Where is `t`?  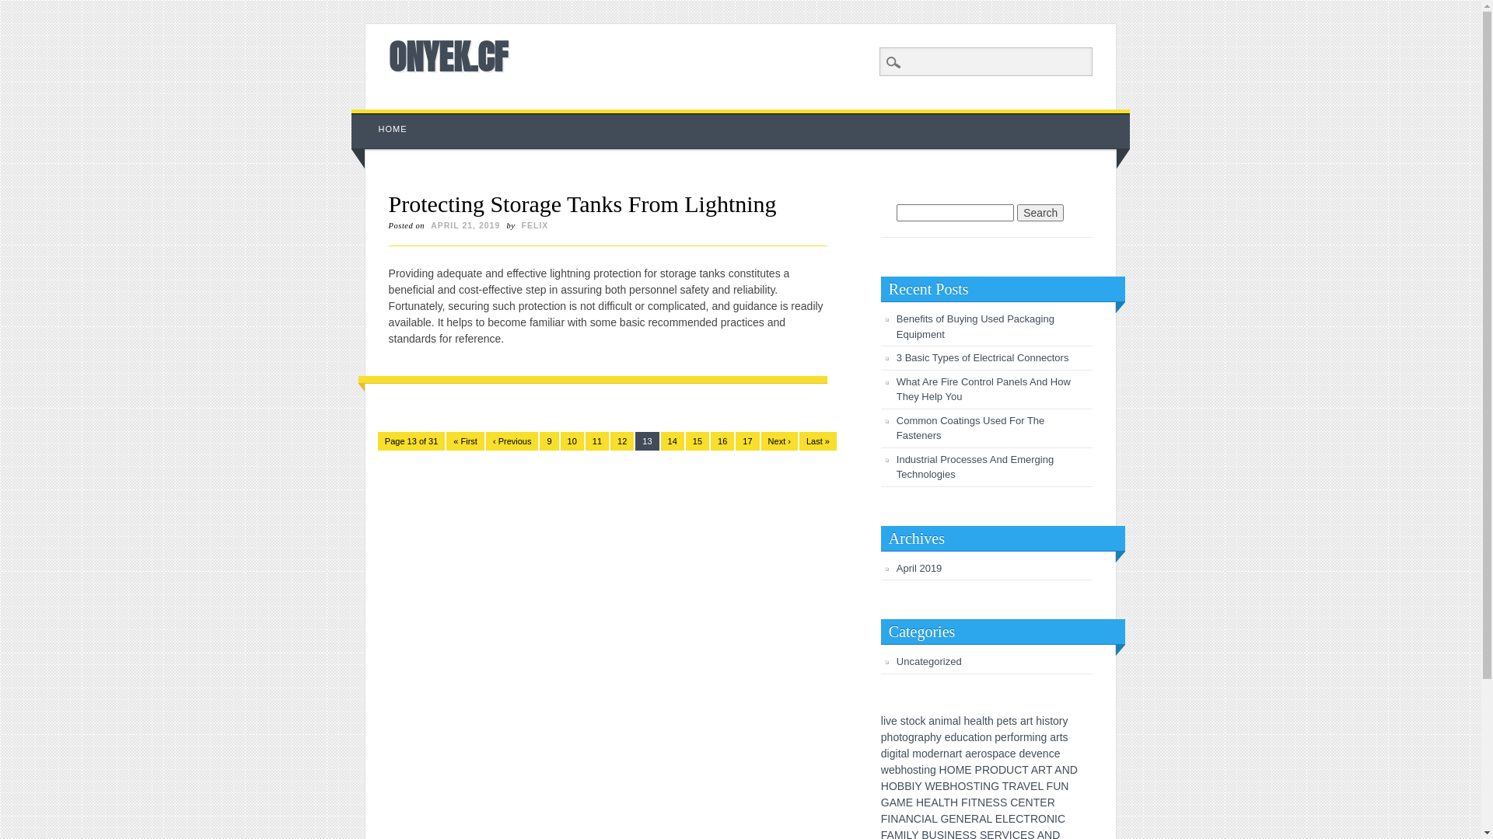
t is located at coordinates (1031, 721).